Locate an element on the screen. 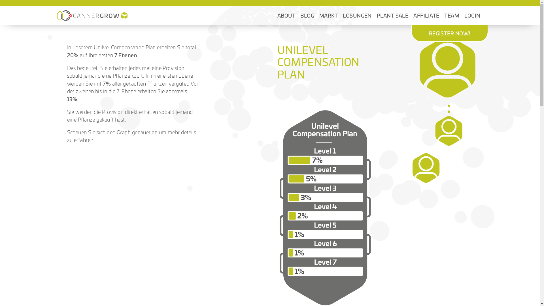  PLANT SALE is located at coordinates (393, 16).